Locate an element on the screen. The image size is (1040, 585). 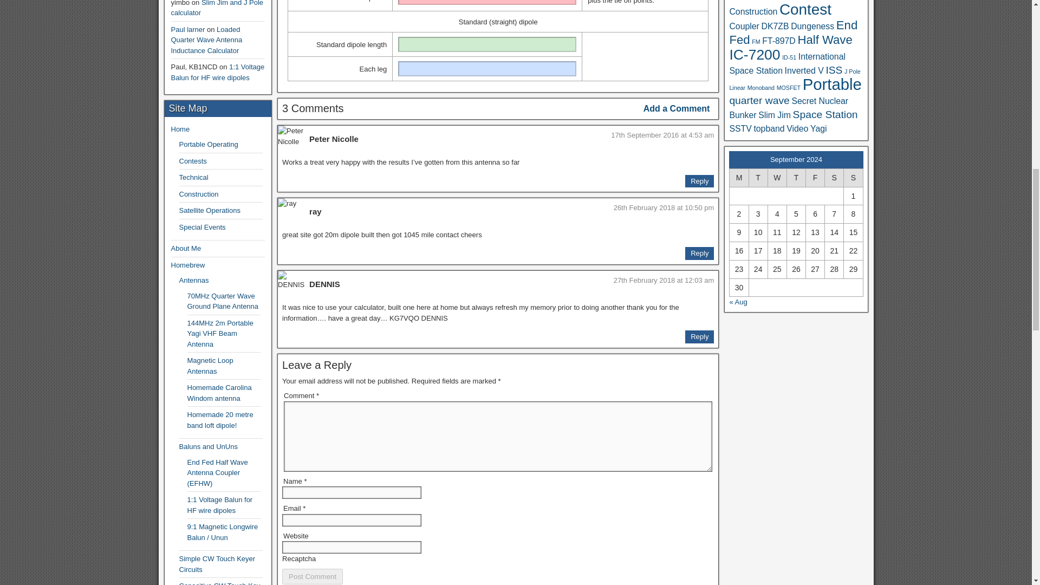
Tuesday is located at coordinates (758, 178).